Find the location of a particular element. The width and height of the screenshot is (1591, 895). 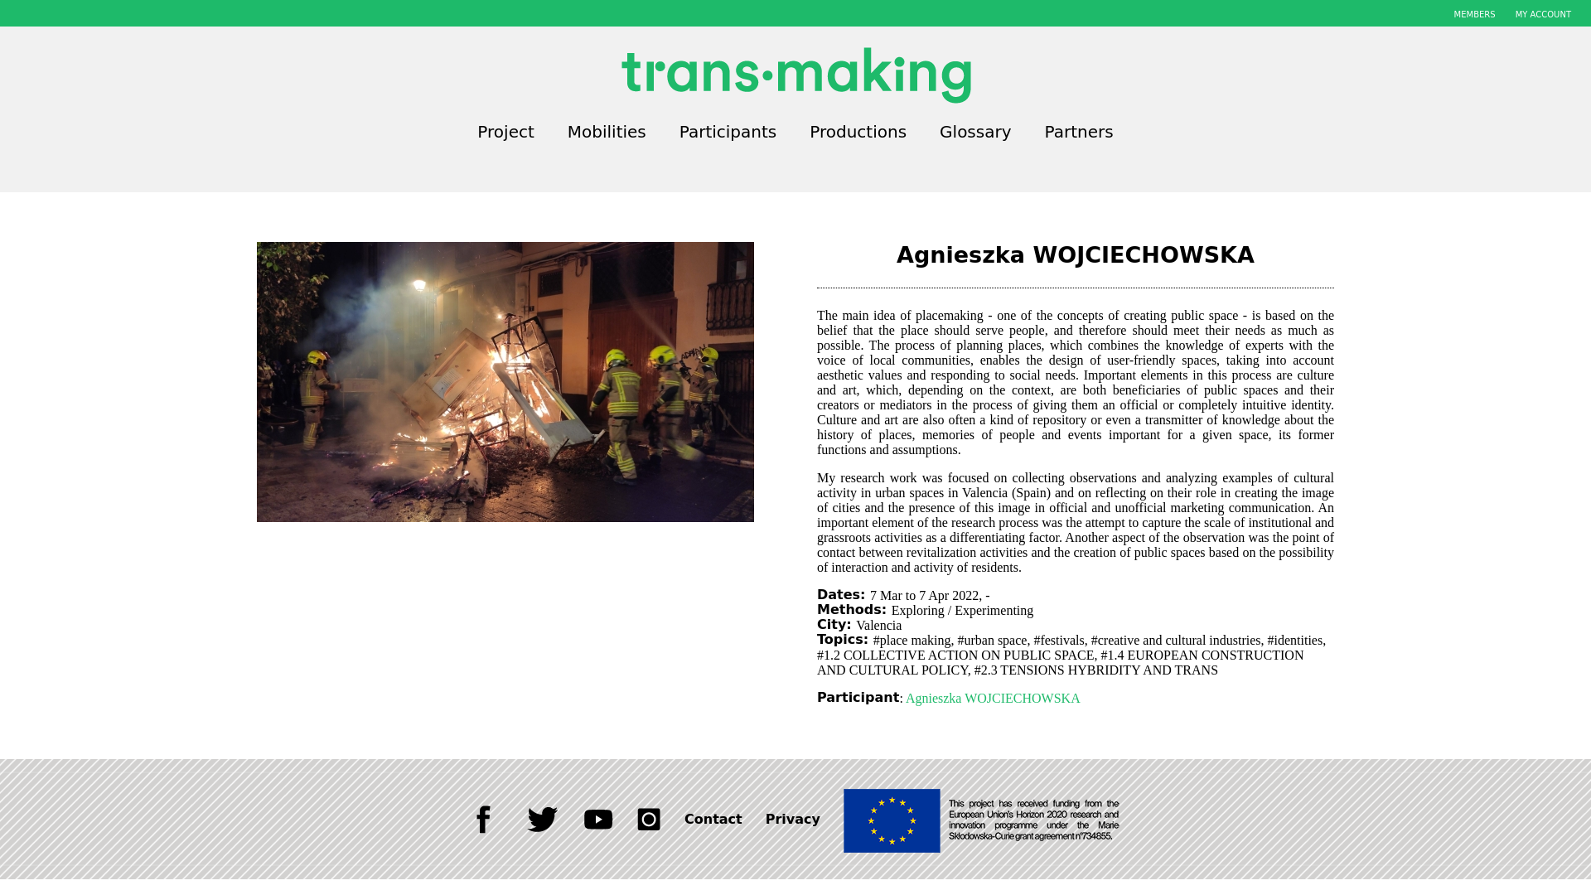

Twitter is located at coordinates (542, 819).